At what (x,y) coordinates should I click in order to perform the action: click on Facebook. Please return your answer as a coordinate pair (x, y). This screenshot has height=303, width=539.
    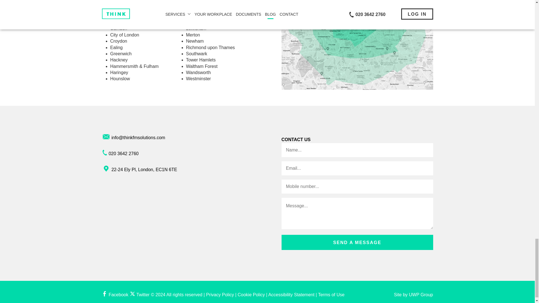
    Looking at the image, I should click on (115, 295).